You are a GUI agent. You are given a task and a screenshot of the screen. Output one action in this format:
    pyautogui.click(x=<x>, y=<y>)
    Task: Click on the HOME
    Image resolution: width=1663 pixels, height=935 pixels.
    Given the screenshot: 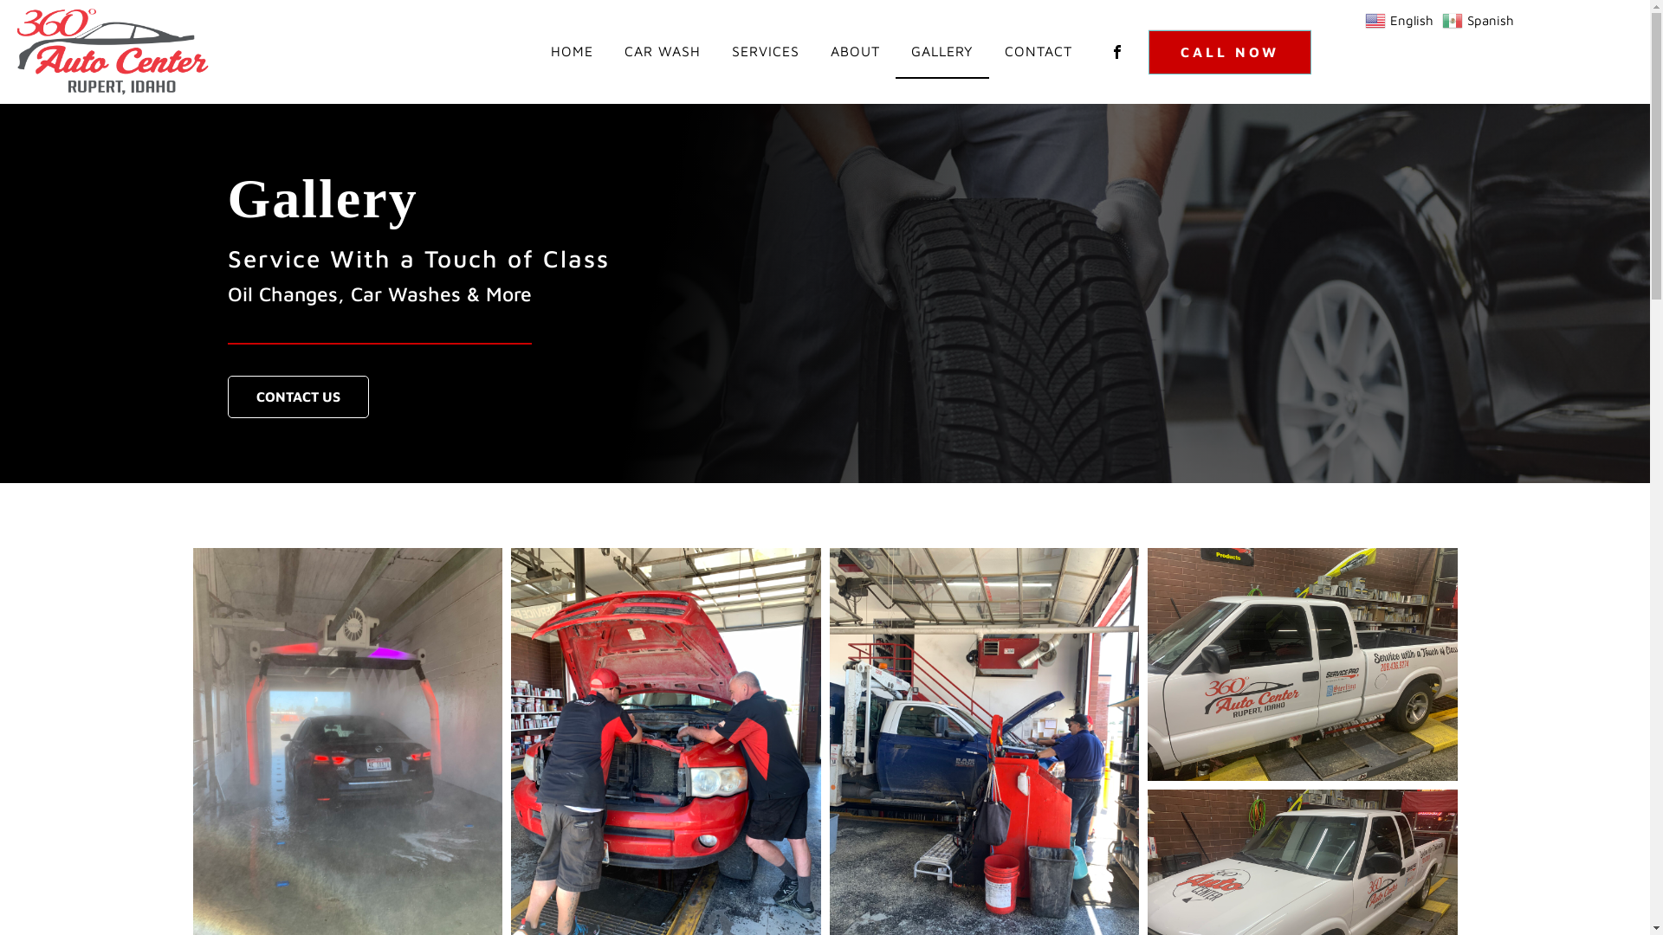 What is the action you would take?
    pyautogui.click(x=572, y=52)
    